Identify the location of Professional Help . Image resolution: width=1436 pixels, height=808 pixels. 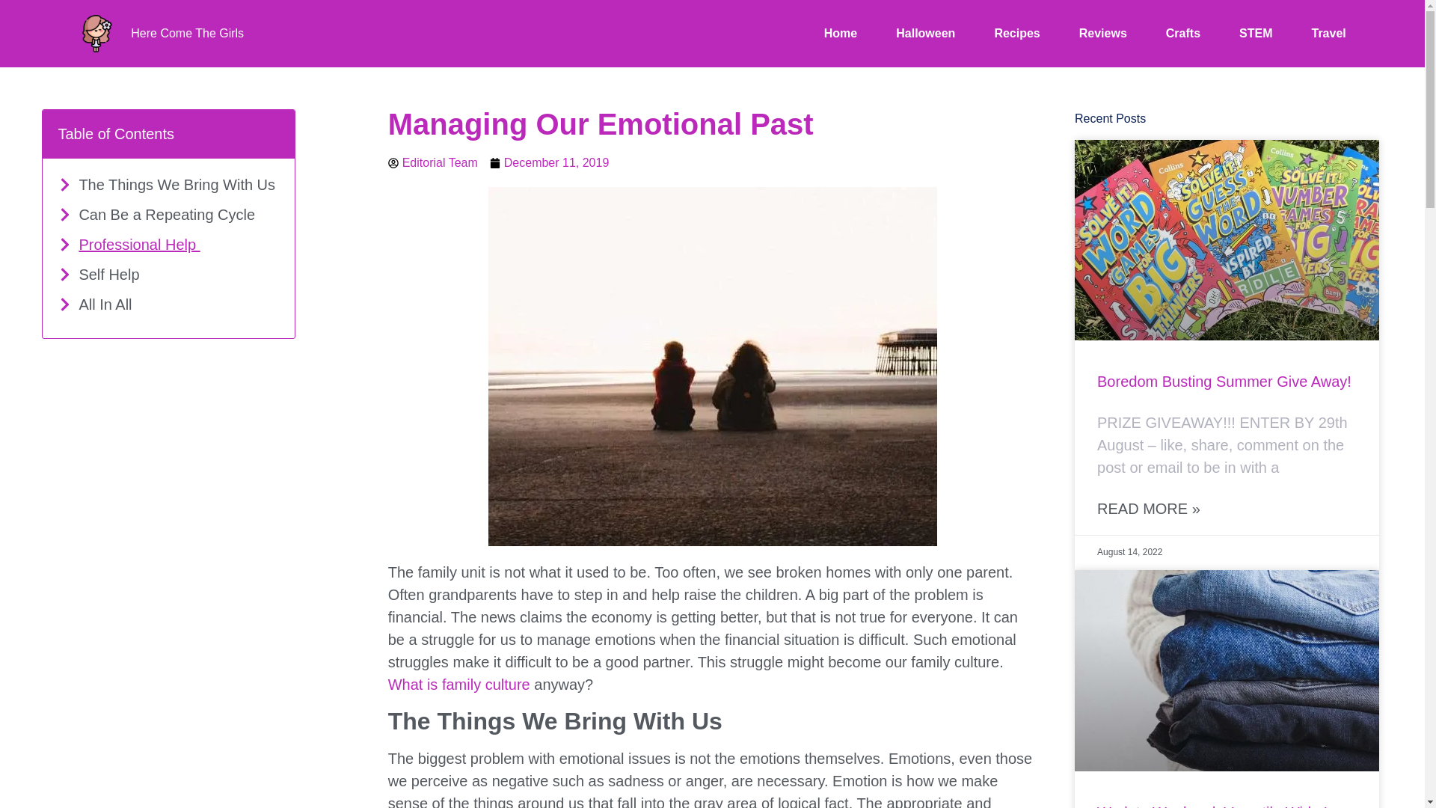
(139, 245).